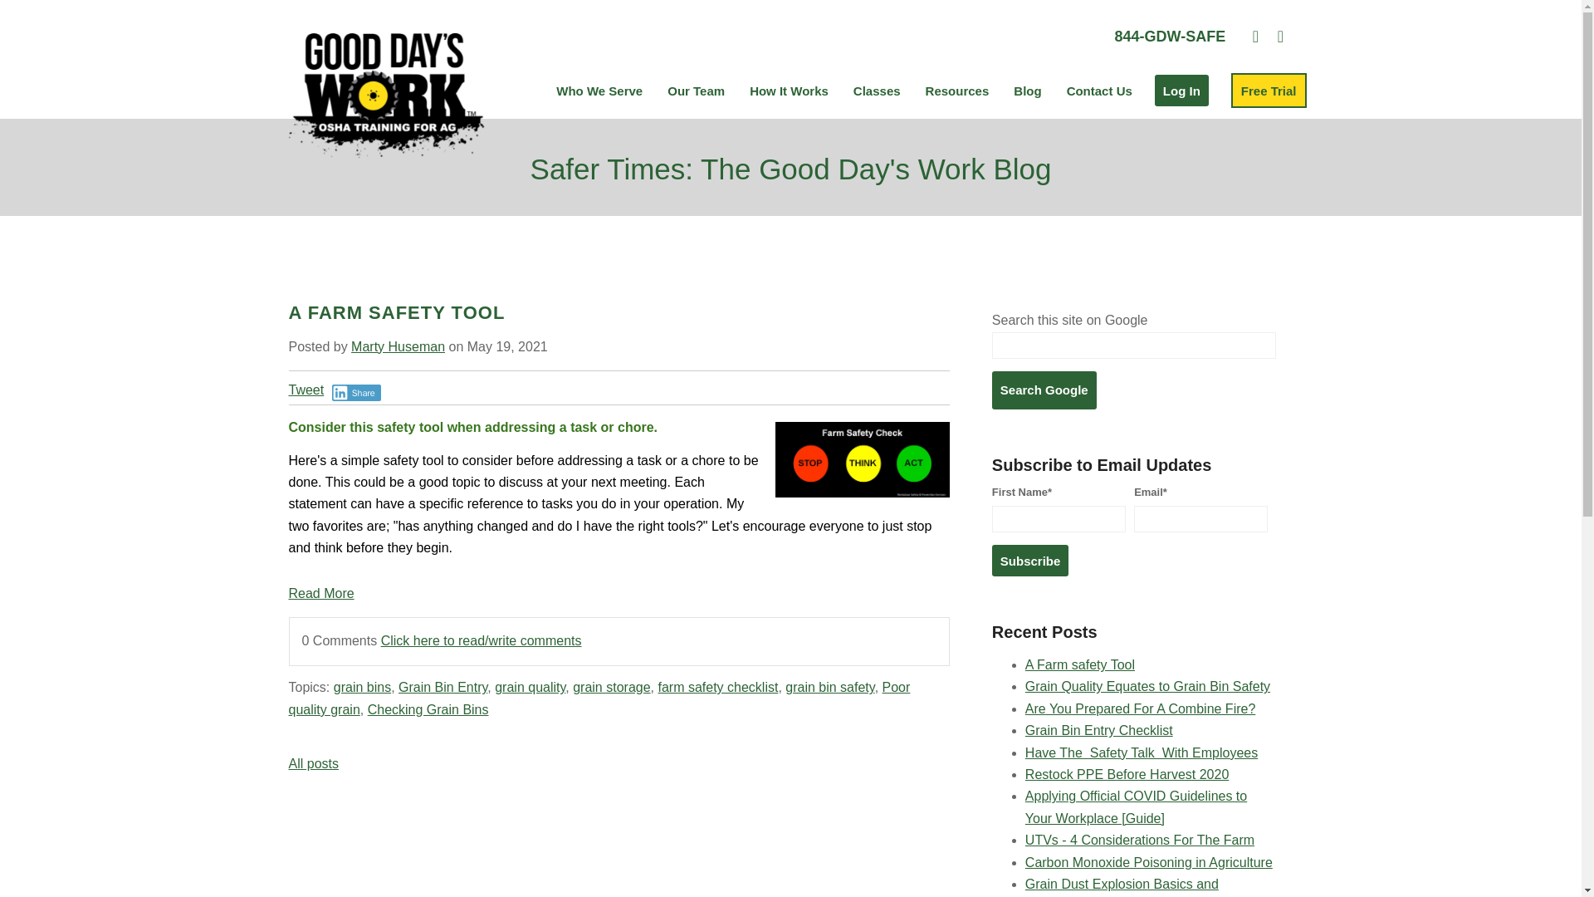 This screenshot has height=897, width=1594. I want to click on Checking Grain Bins, so click(428, 709).